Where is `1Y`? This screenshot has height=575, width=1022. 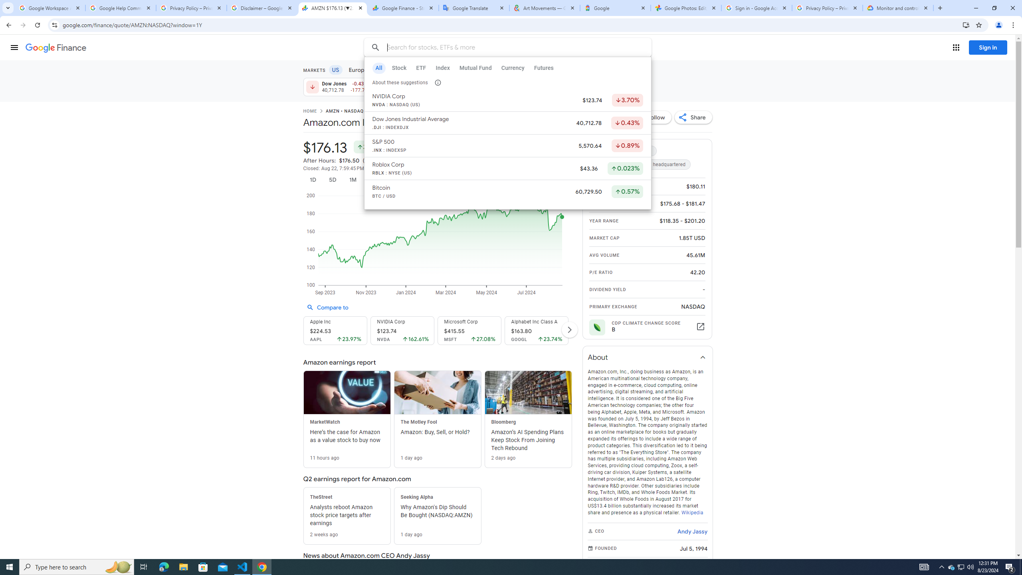
1Y is located at coordinates (418, 180).